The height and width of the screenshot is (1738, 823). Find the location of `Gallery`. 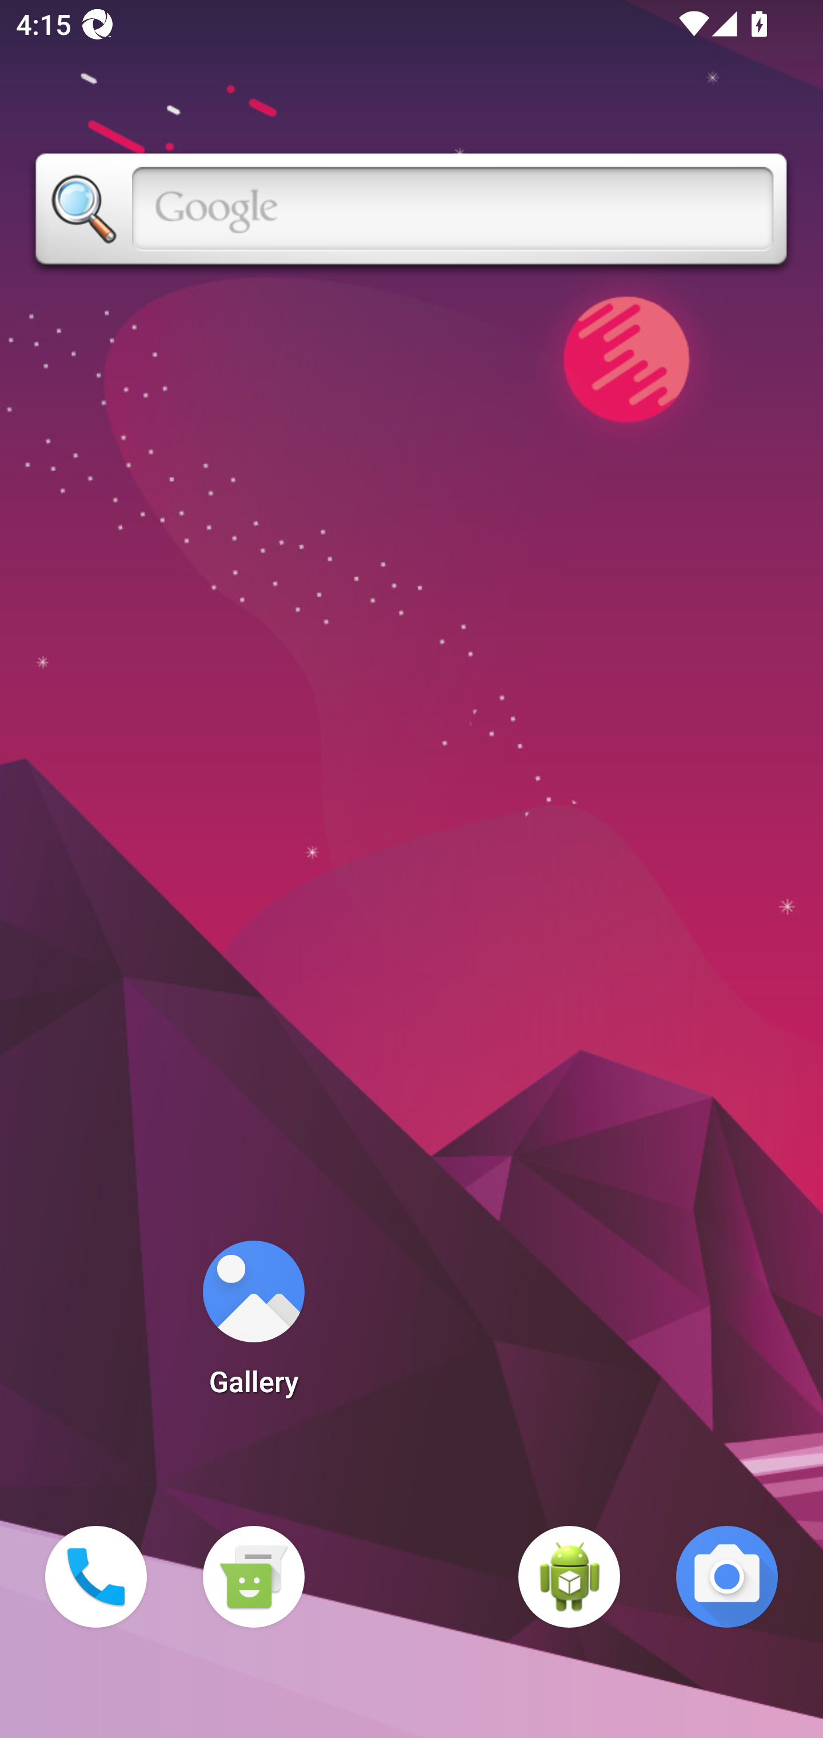

Gallery is located at coordinates (253, 1325).